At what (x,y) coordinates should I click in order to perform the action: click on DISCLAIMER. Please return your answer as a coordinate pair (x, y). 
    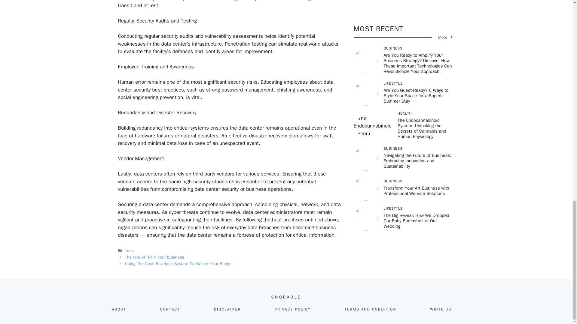
    Looking at the image, I should click on (227, 309).